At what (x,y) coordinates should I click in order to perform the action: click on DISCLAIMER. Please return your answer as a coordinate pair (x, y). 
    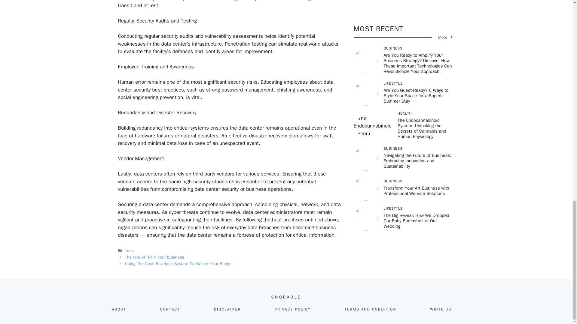
    Looking at the image, I should click on (227, 309).